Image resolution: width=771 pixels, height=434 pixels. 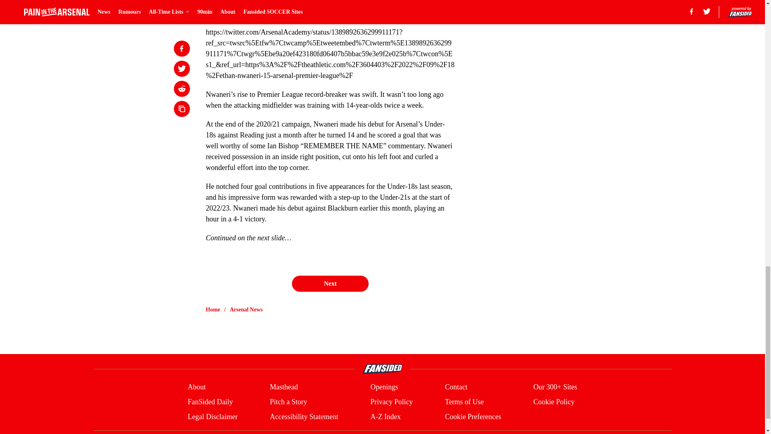 What do you see at coordinates (246, 309) in the screenshot?
I see `Arsenal News` at bounding box center [246, 309].